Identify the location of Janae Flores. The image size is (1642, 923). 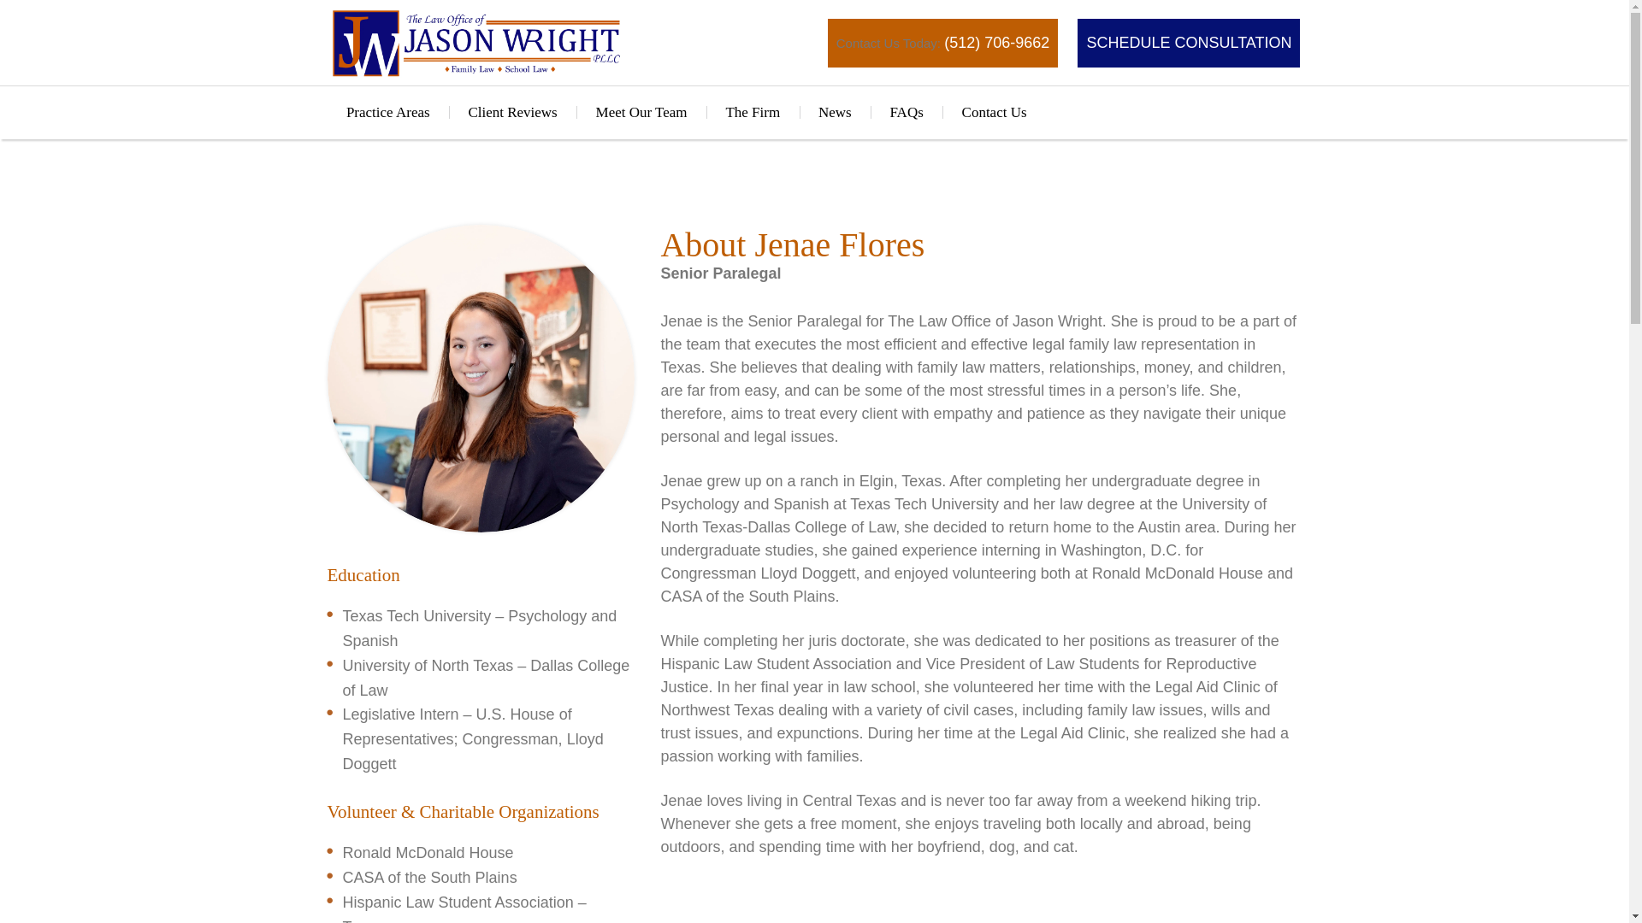
(481, 379).